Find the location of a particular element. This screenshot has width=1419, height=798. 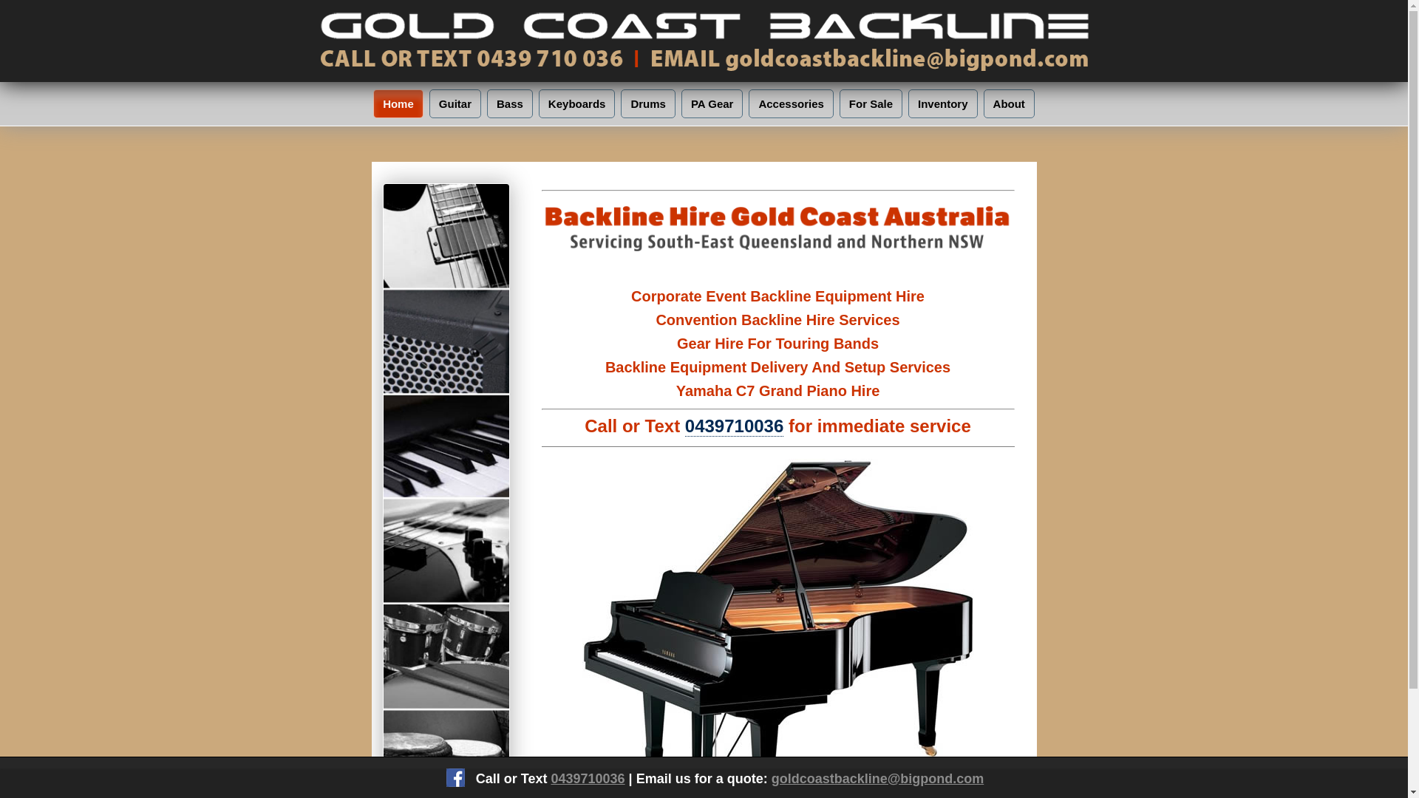

For Sale is located at coordinates (871, 103).